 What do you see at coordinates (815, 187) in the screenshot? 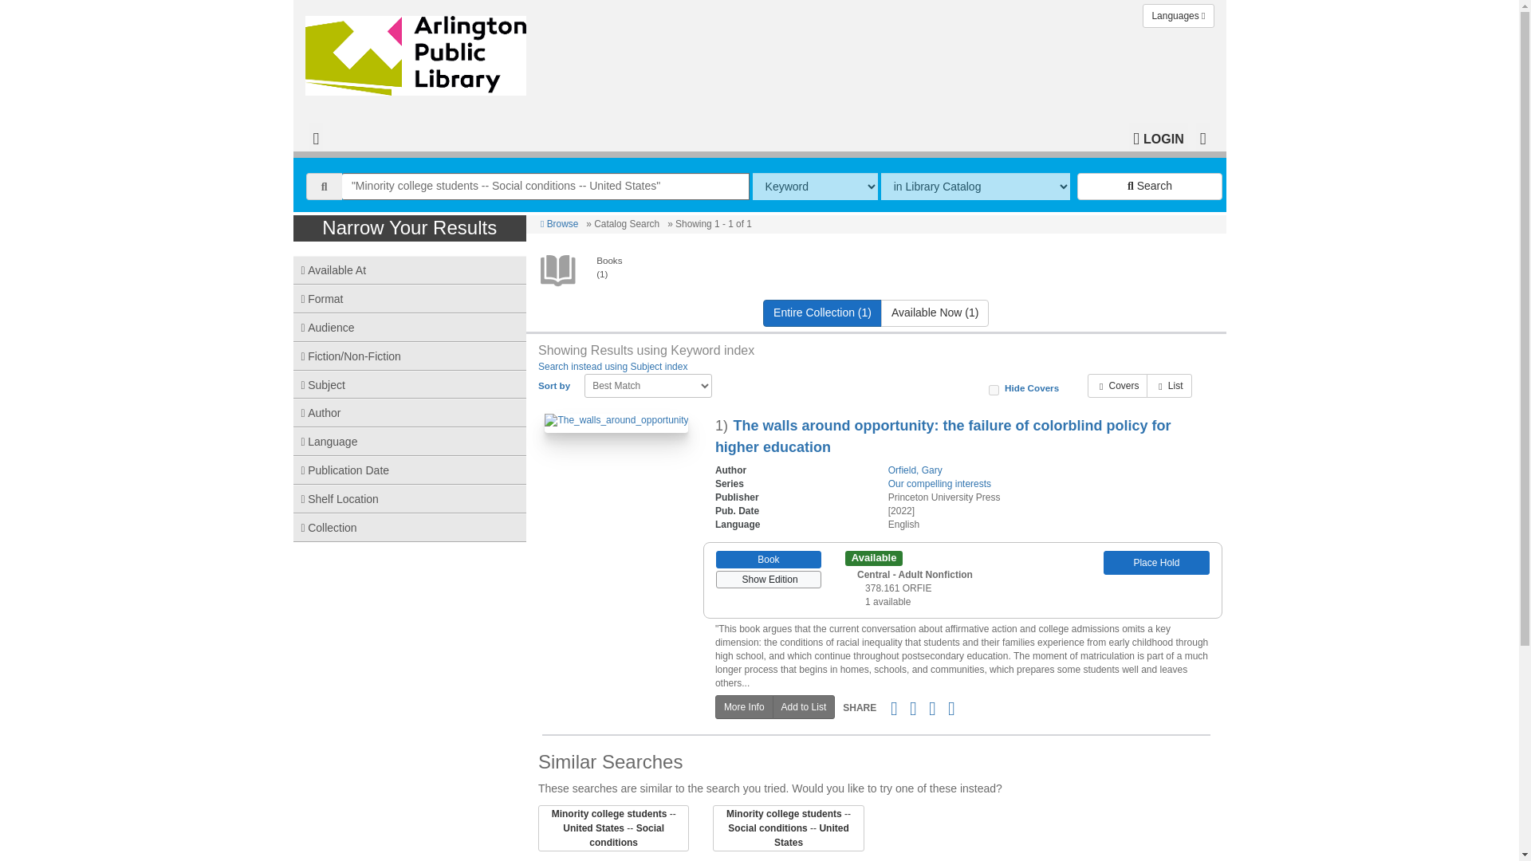
I see `The method of searching.` at bounding box center [815, 187].